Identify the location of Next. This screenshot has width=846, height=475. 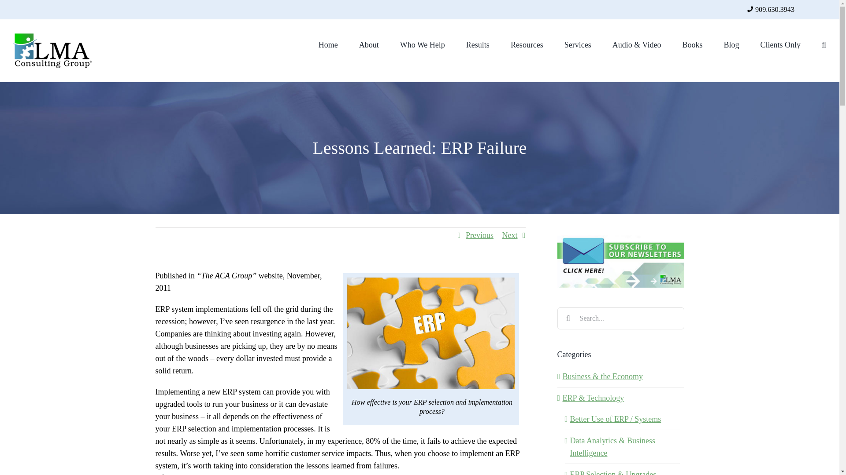
(510, 235).